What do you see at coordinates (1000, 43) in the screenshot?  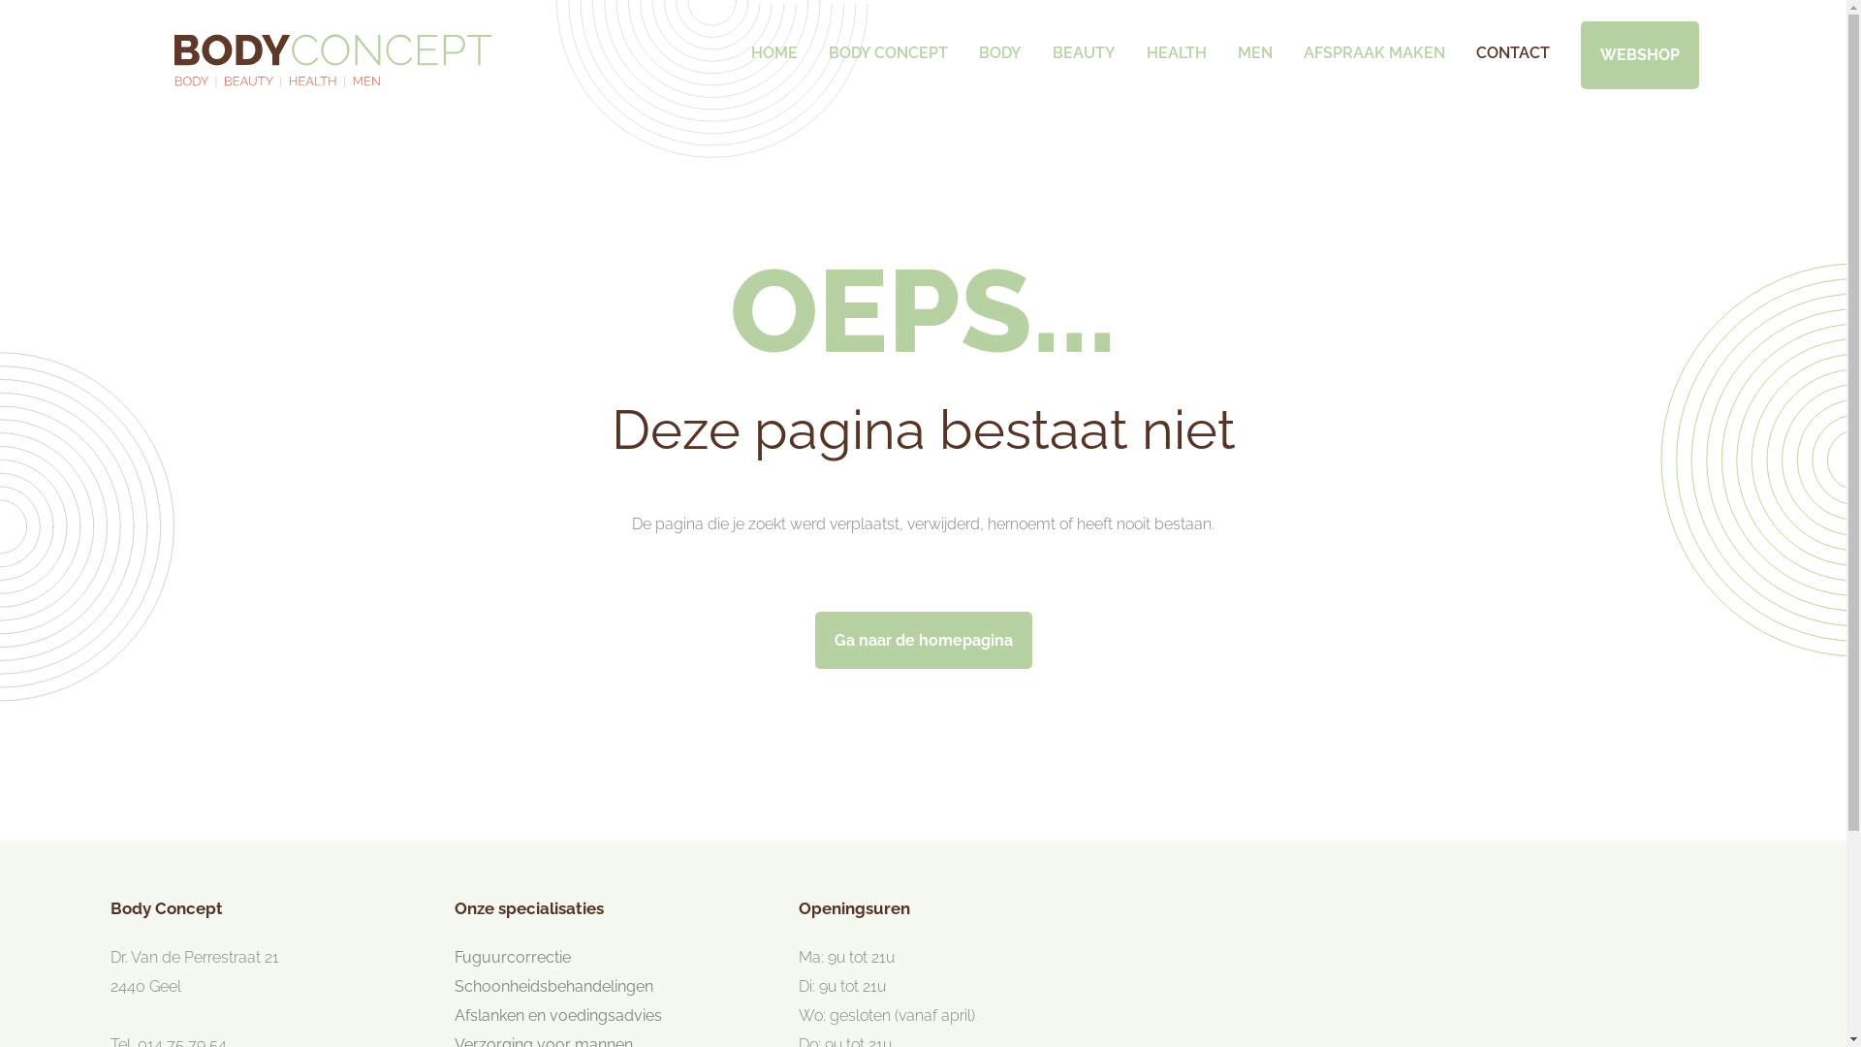 I see `BODY` at bounding box center [1000, 43].